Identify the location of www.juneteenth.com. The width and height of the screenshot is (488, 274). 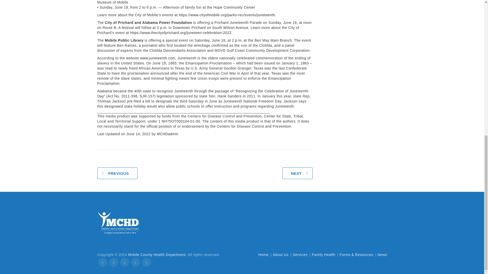
(158, 58).